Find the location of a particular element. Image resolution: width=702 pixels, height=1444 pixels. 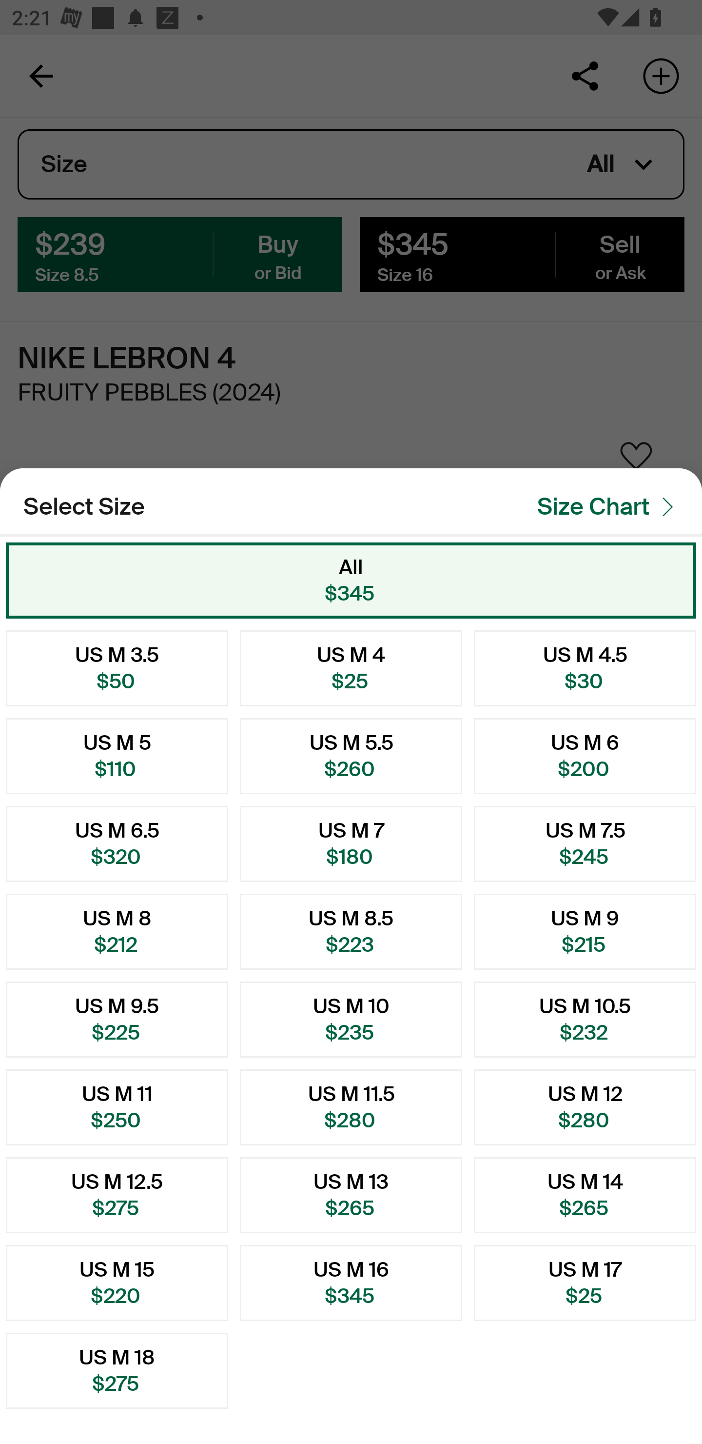

US M 11 $250 is located at coordinates (117, 1107).